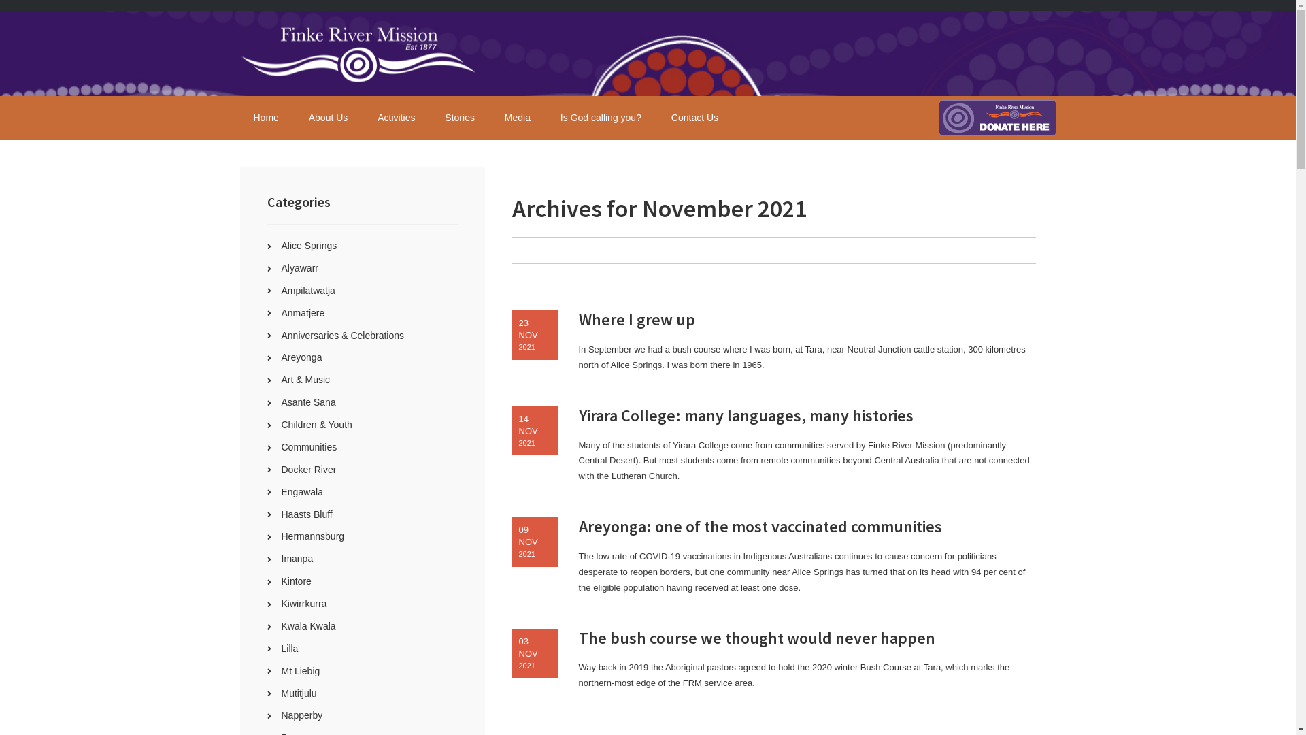 This screenshot has width=1306, height=735. Describe the element at coordinates (343, 335) in the screenshot. I see `Anniversaries & Celebrations` at that location.